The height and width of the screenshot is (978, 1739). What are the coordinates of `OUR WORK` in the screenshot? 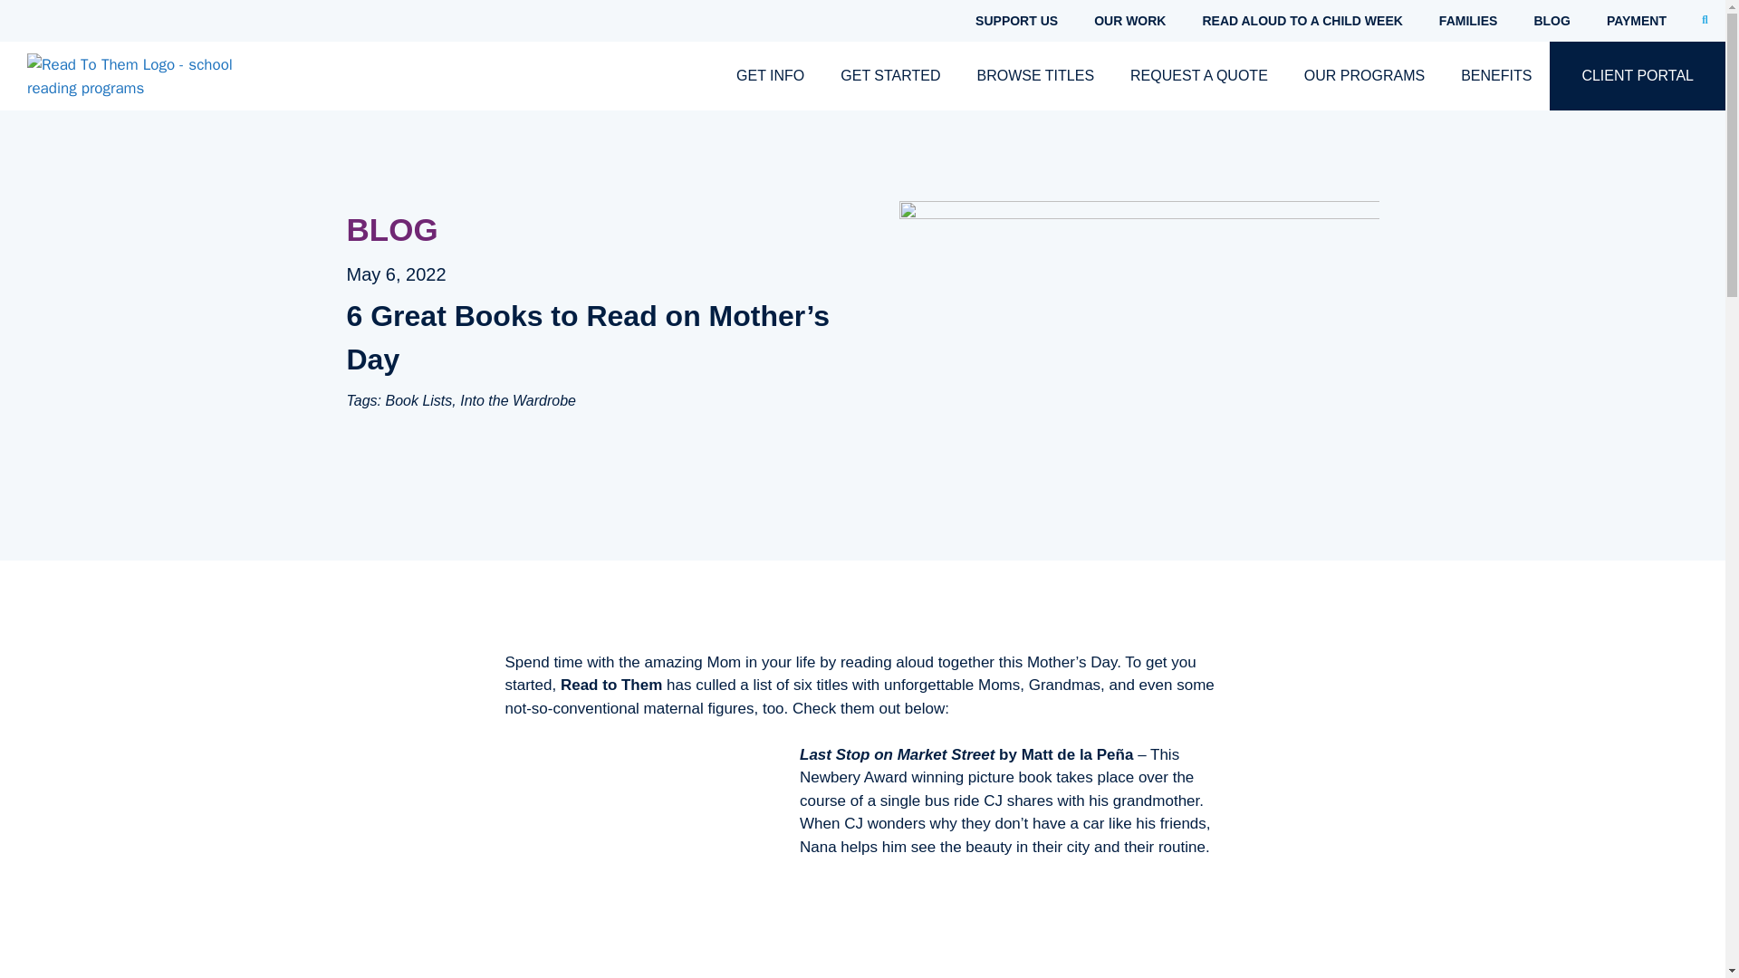 It's located at (1130, 21).